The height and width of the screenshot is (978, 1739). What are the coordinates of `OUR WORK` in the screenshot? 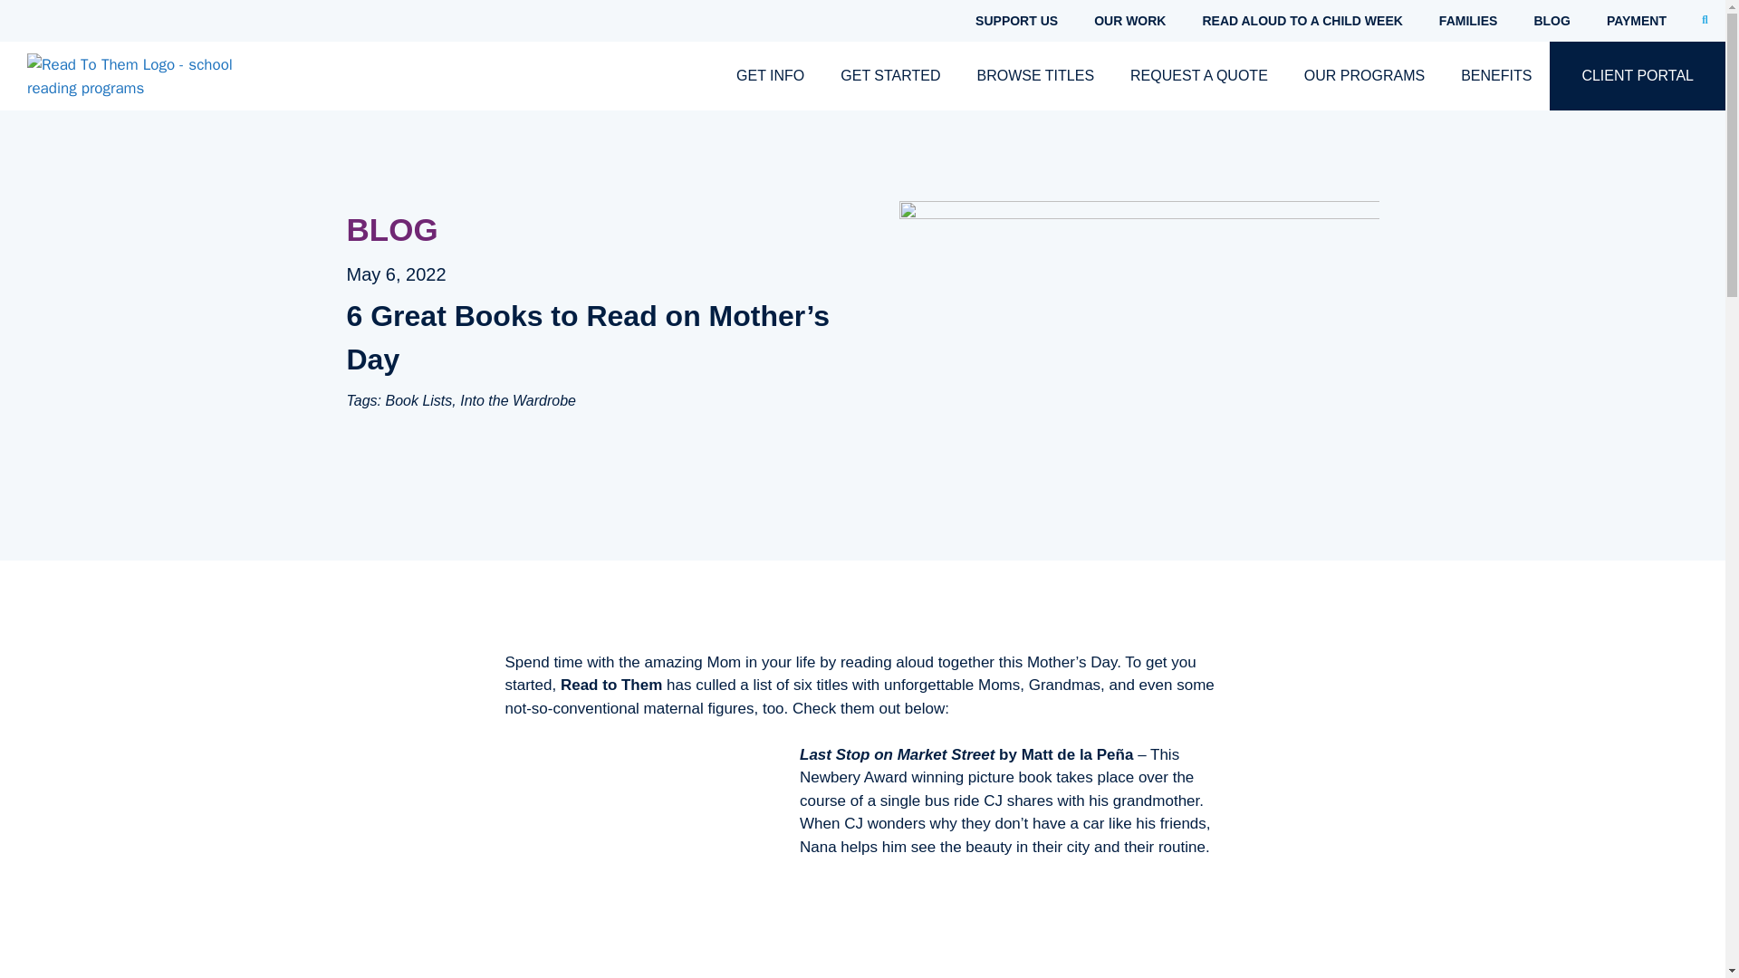 It's located at (1130, 21).